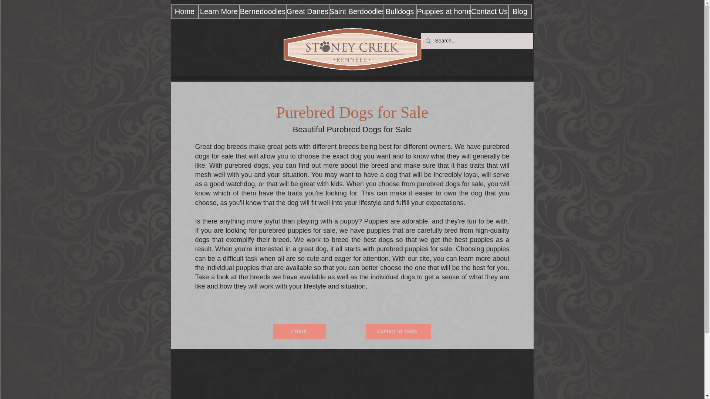 This screenshot has height=399, width=710. Describe the element at coordinates (263, 11) in the screenshot. I see `Bernedoodles` at that location.